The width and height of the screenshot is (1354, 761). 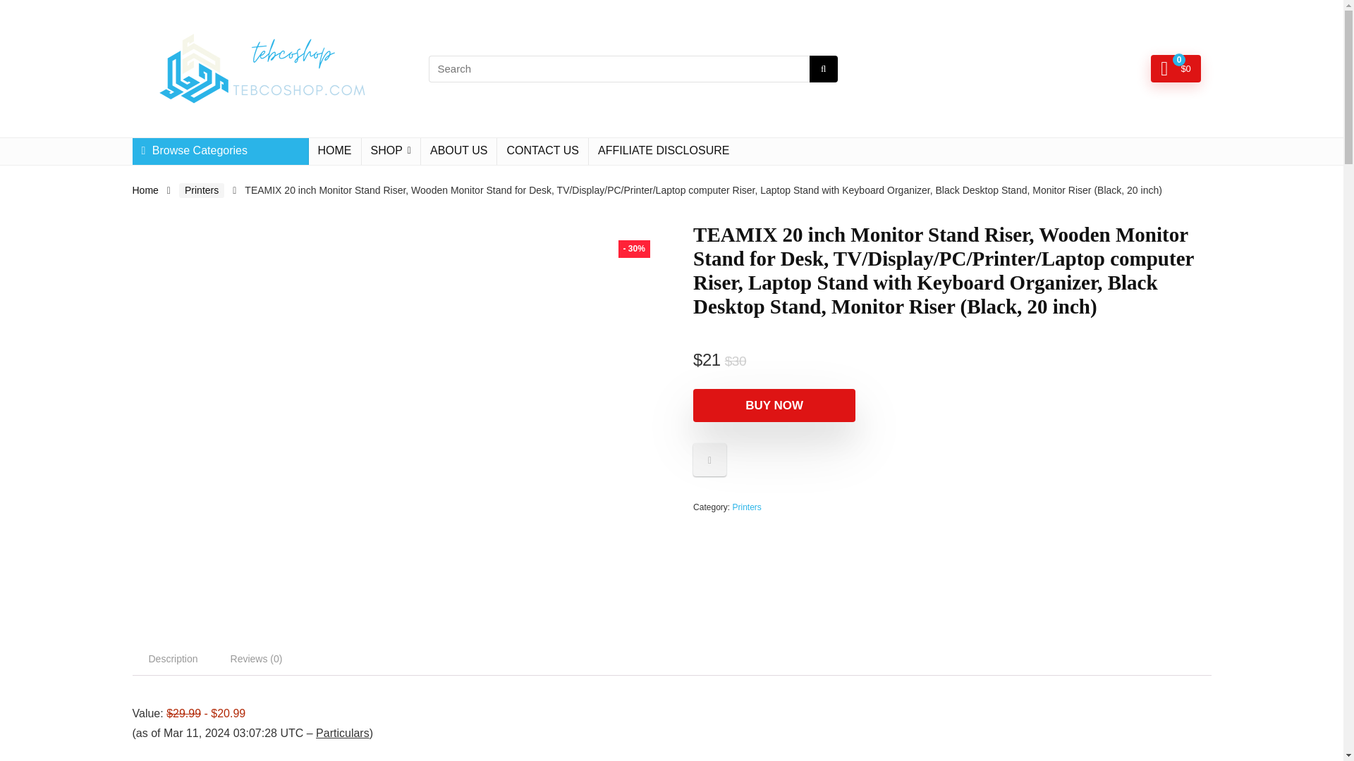 What do you see at coordinates (334, 151) in the screenshot?
I see `HOME` at bounding box center [334, 151].